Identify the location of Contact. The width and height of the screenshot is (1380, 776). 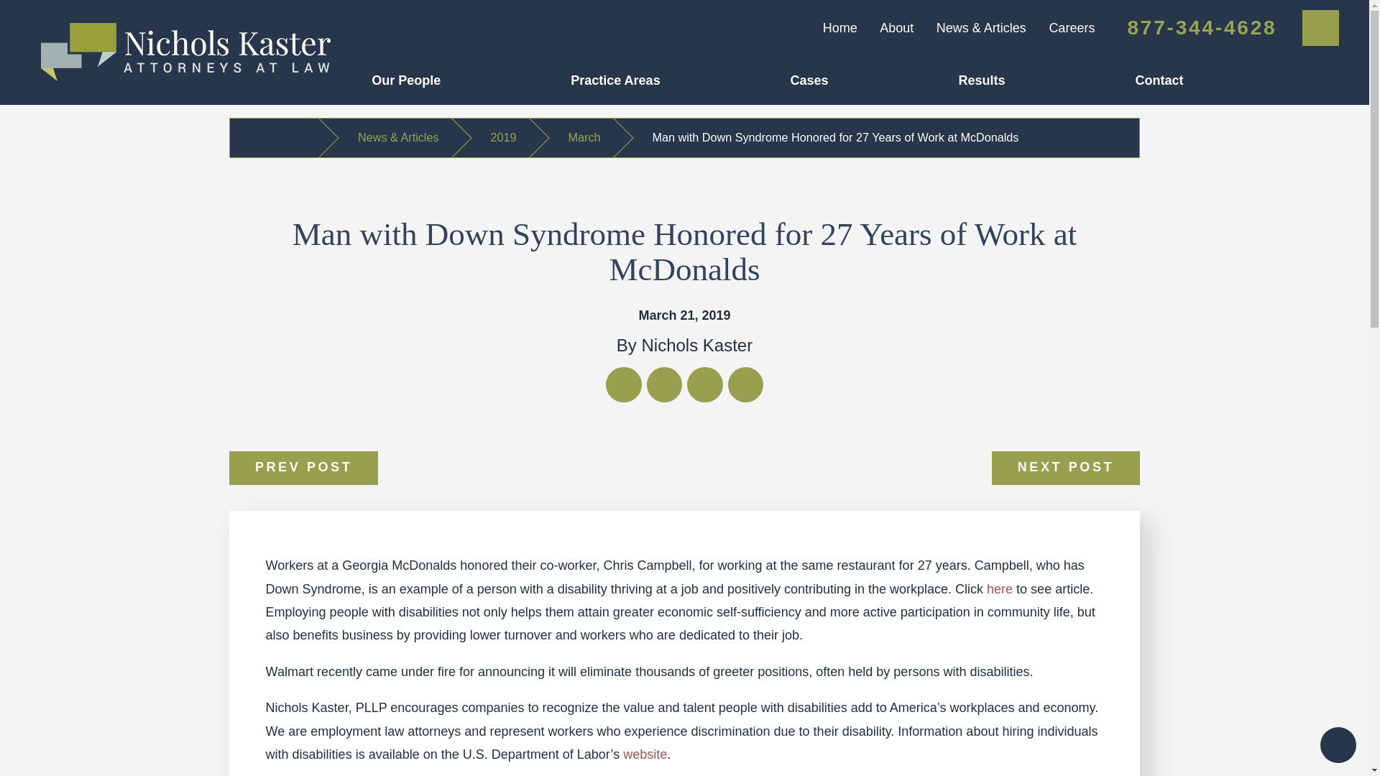
(1223, 80).